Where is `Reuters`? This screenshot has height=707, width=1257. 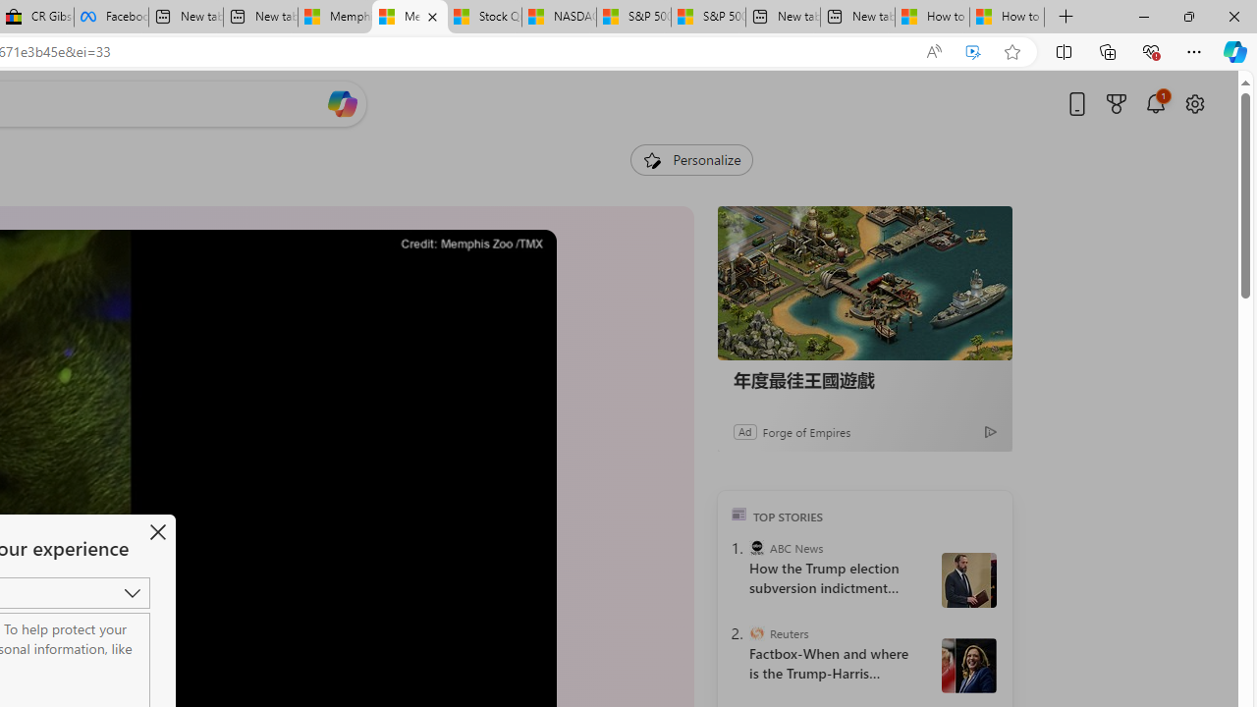
Reuters is located at coordinates (756, 633).